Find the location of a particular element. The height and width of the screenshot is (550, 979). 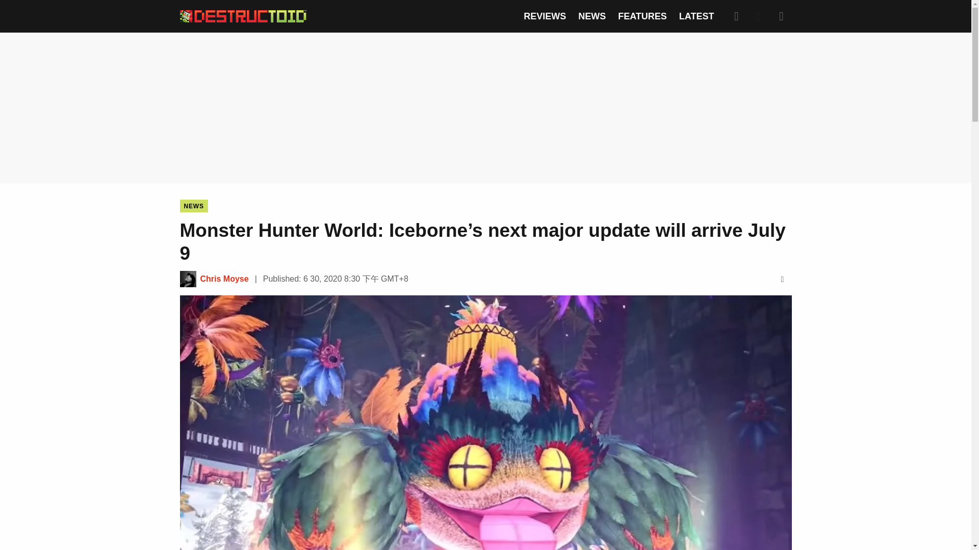

FEATURES is located at coordinates (642, 16).